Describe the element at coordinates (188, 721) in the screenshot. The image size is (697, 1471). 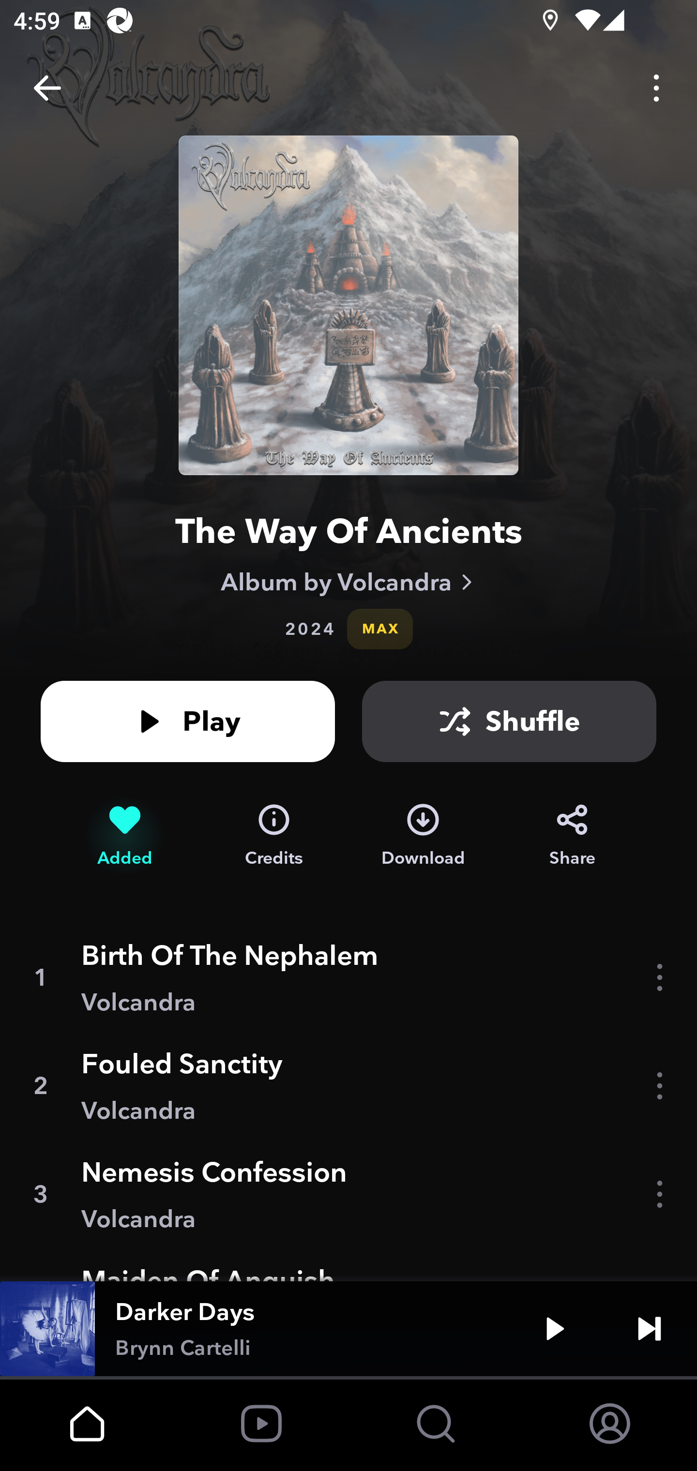
I see `Play` at that location.